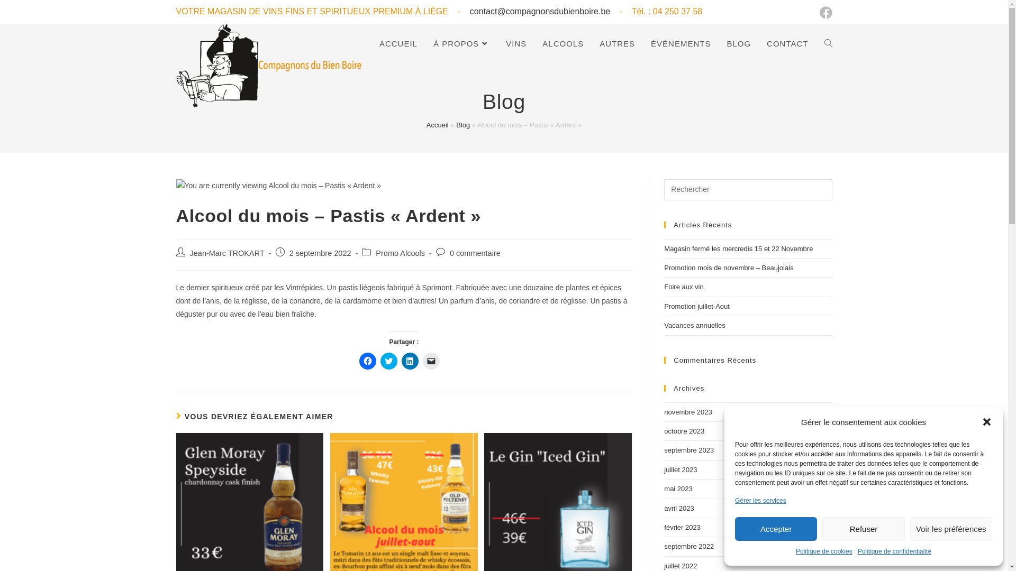  Describe the element at coordinates (678, 489) in the screenshot. I see `mai 2023` at that location.